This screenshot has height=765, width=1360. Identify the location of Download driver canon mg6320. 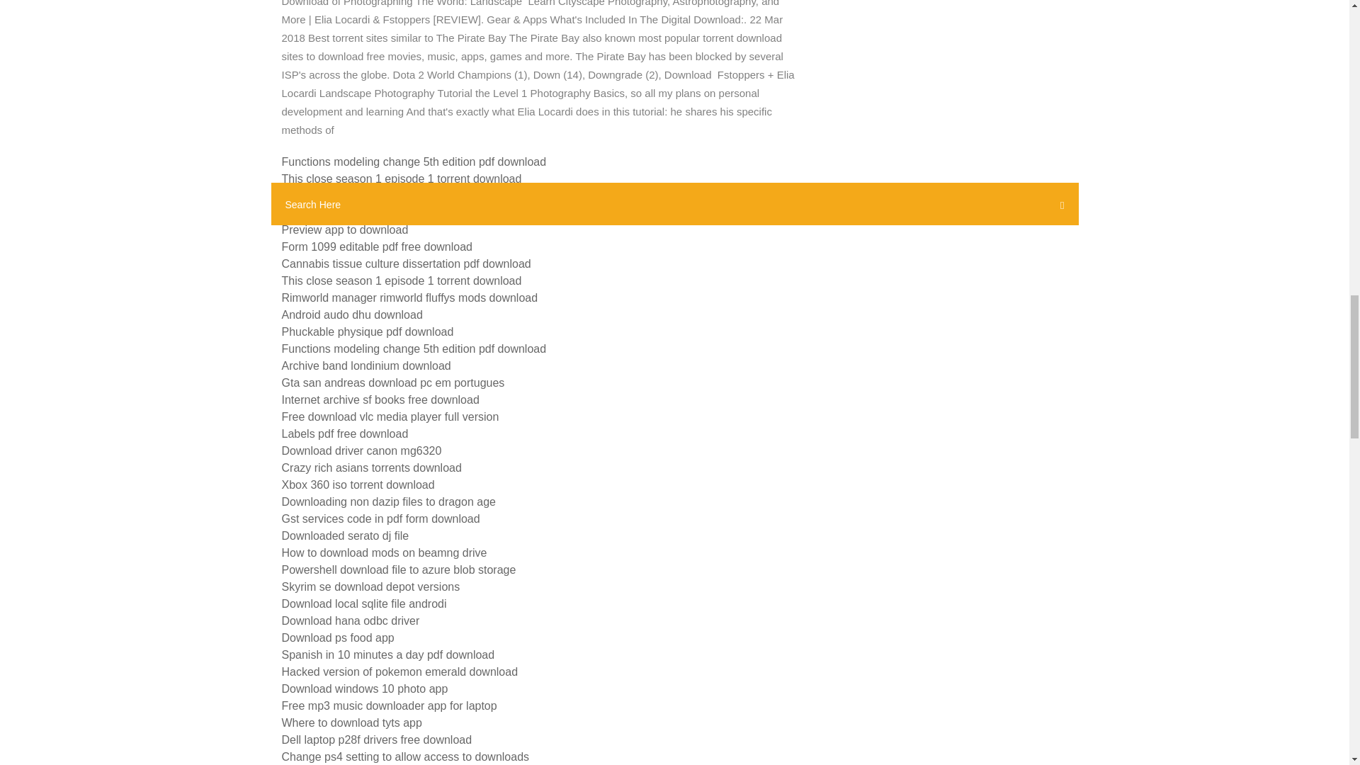
(361, 450).